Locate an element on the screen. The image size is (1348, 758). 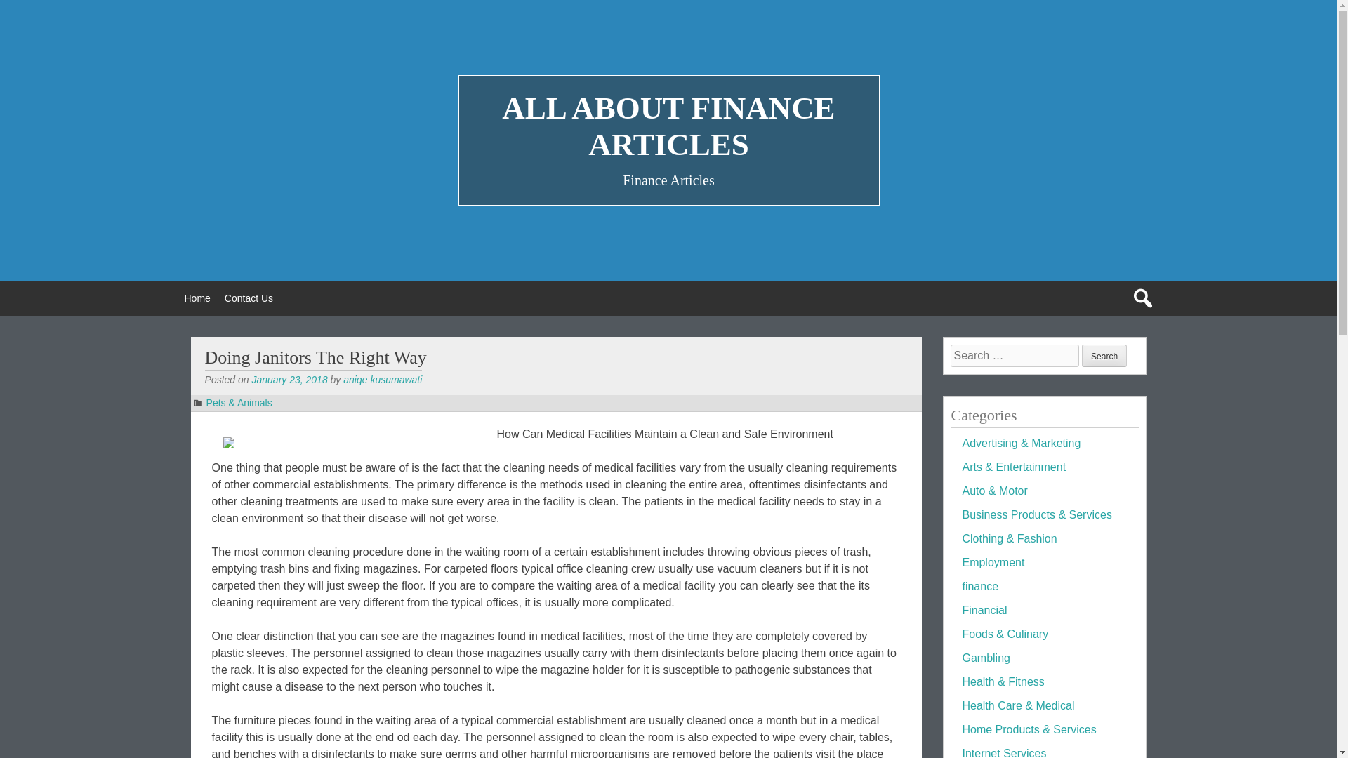
finance is located at coordinates (980, 586).